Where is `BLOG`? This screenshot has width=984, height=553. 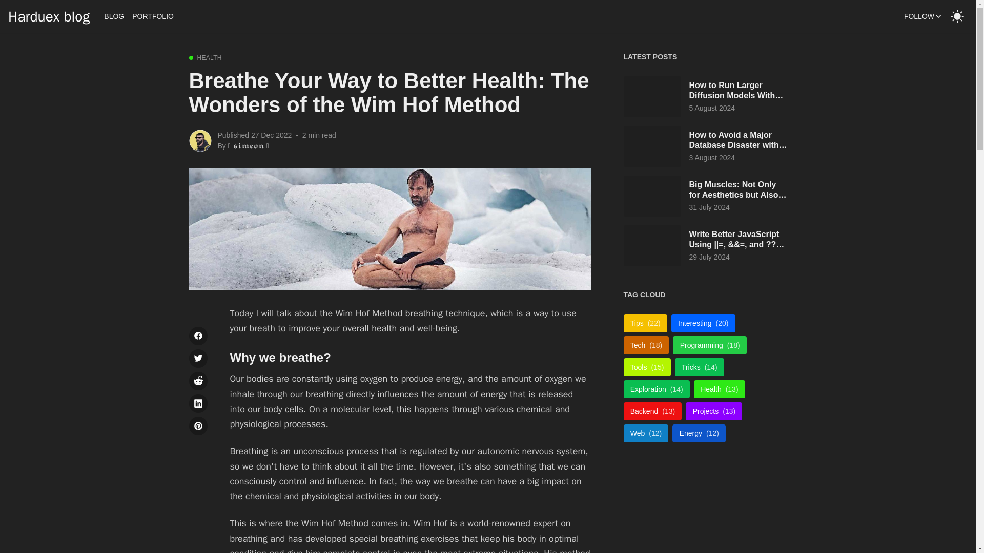
BLOG is located at coordinates (114, 16).